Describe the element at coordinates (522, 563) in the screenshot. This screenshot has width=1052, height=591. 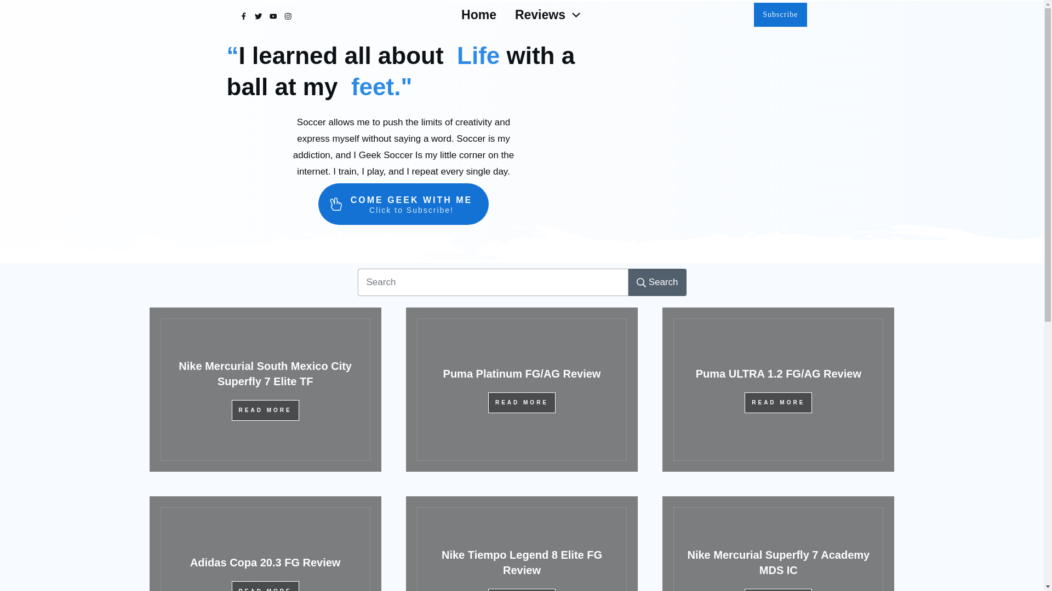
I see `Nike Tiempo Legend 8 Elite FG Review` at that location.